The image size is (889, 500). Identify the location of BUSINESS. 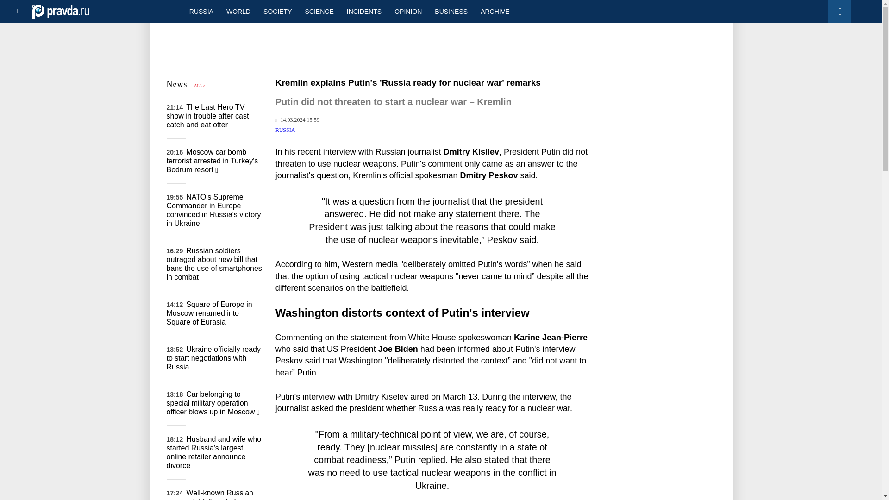
(451, 11).